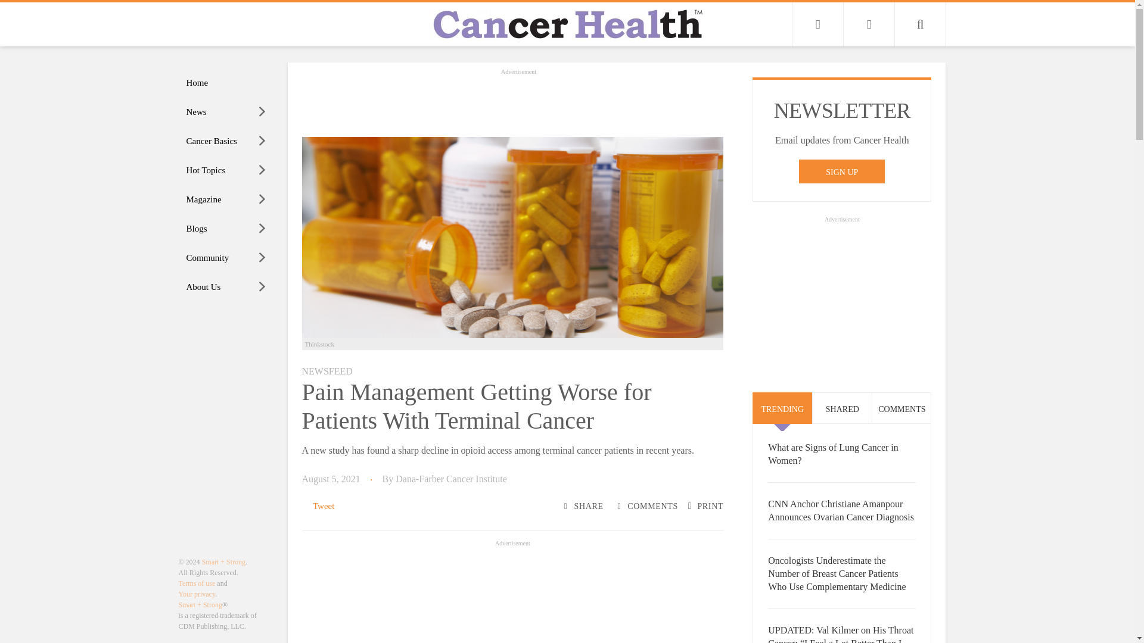 Image resolution: width=1144 pixels, height=643 pixels. I want to click on Home, so click(226, 83).